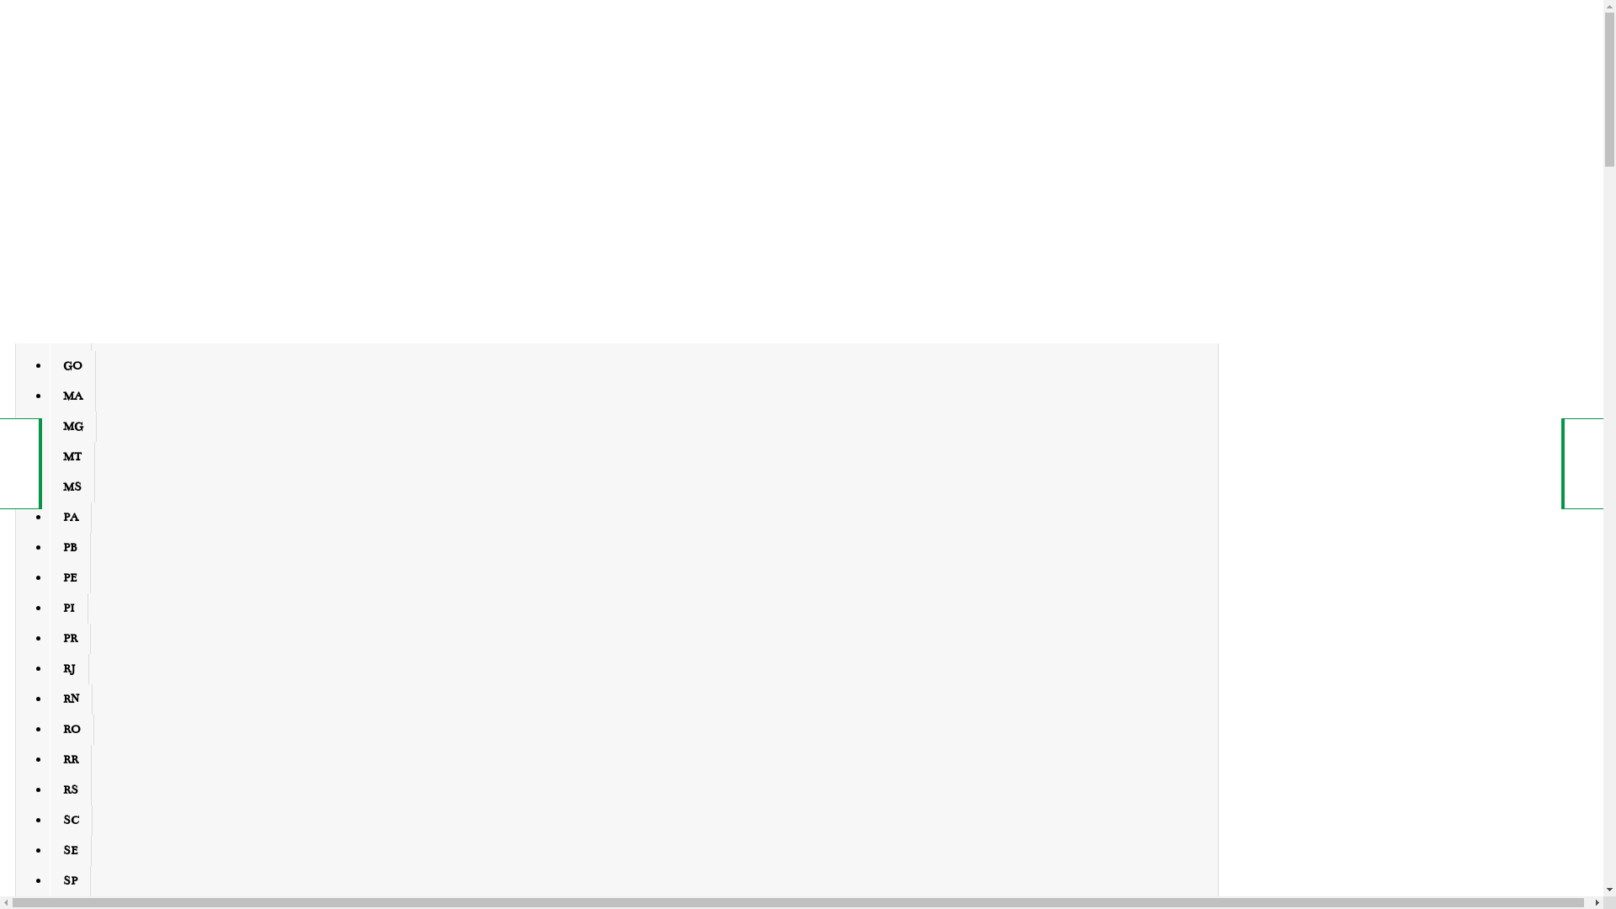  What do you see at coordinates (71, 790) in the screenshot?
I see `RS` at bounding box center [71, 790].